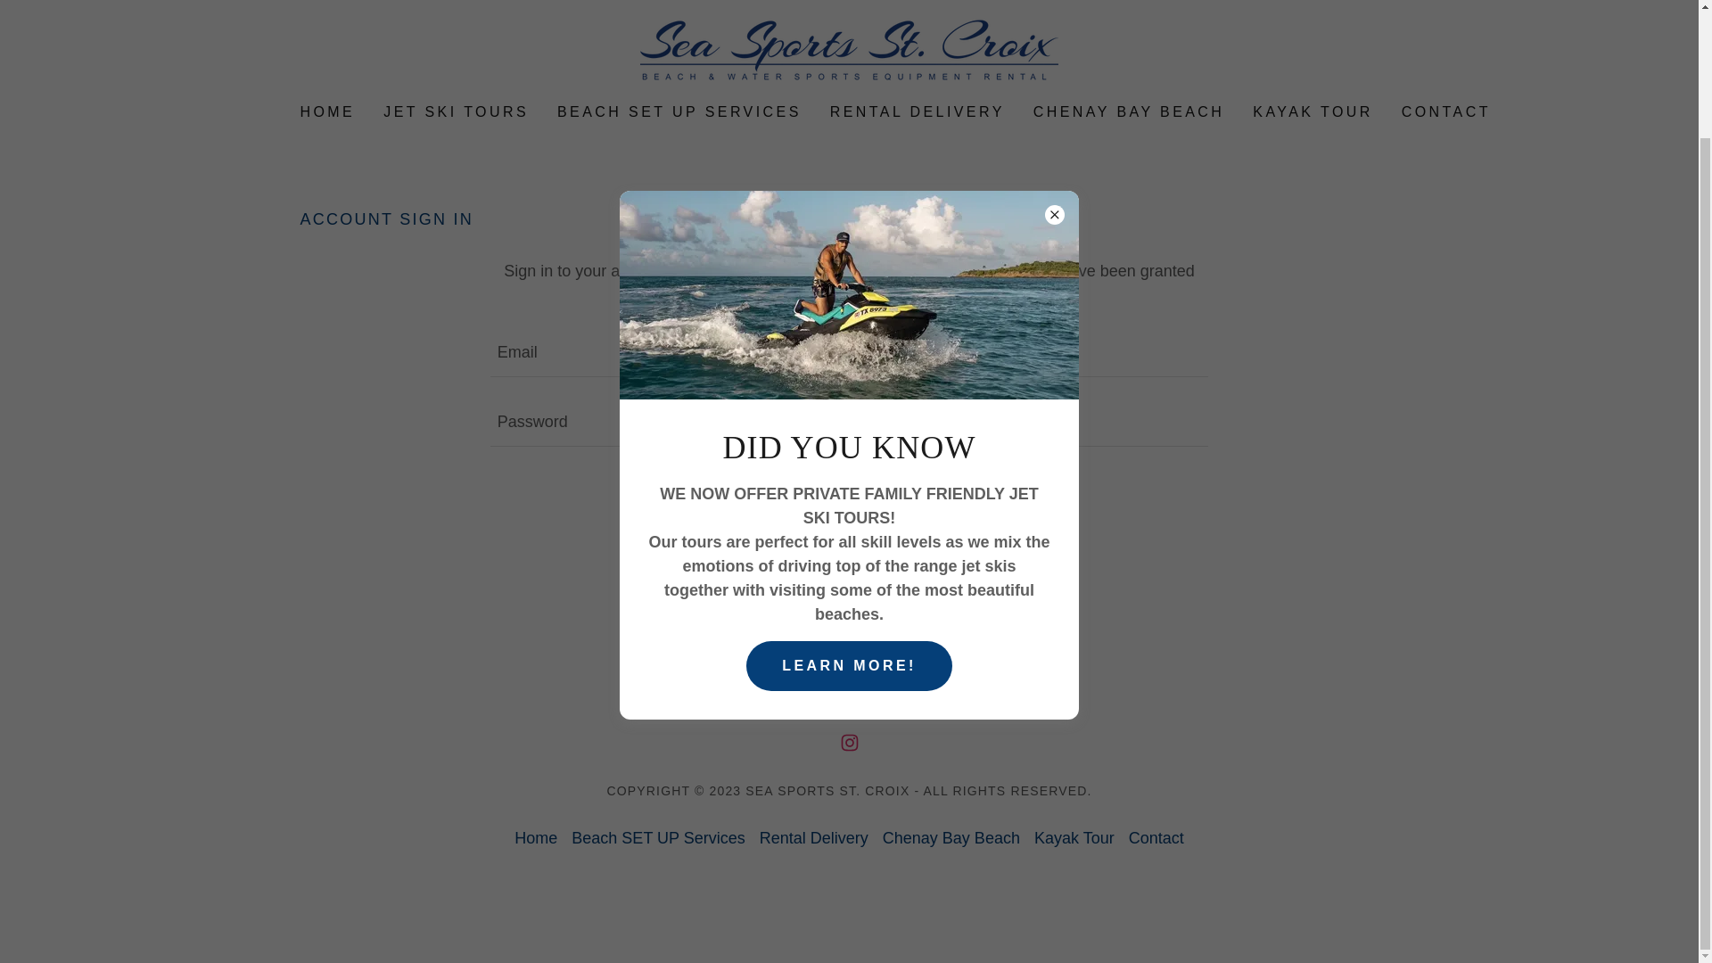  What do you see at coordinates (849, 492) in the screenshot?
I see `SIGN IN` at bounding box center [849, 492].